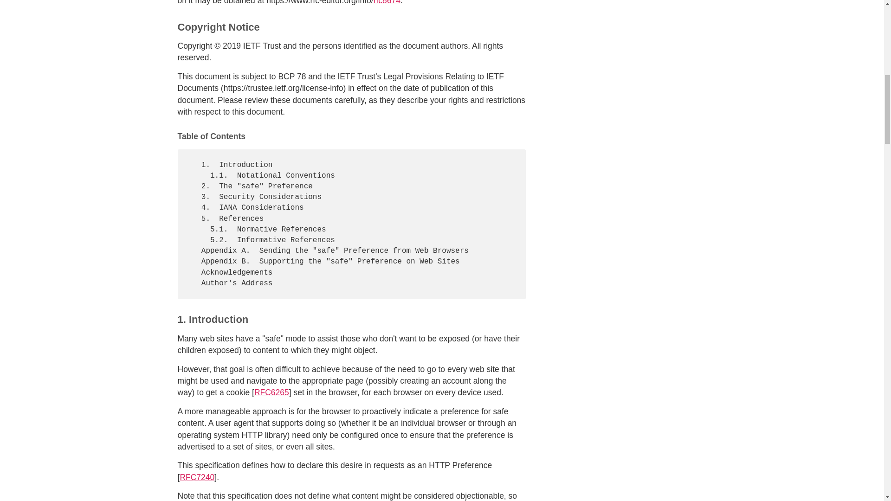 The image size is (891, 501). What do you see at coordinates (271, 392) in the screenshot?
I see `RFC6265` at bounding box center [271, 392].